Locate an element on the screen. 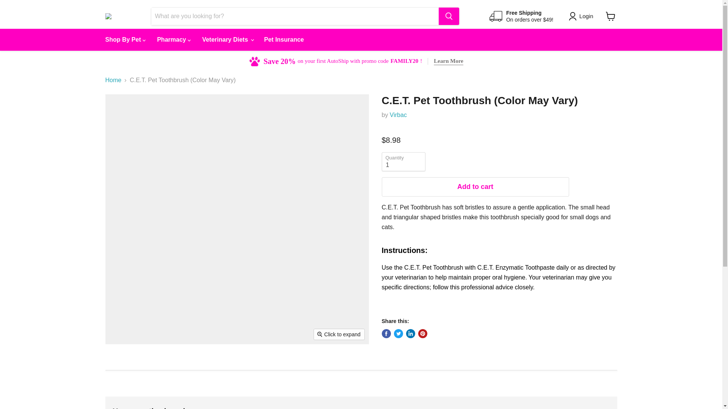 This screenshot has height=409, width=728. Login is located at coordinates (586, 16).